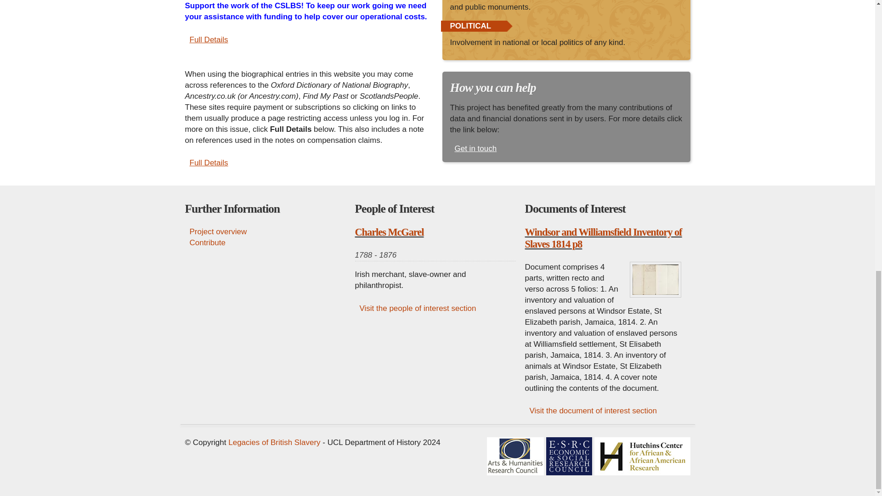 This screenshot has height=496, width=882. Describe the element at coordinates (515, 456) in the screenshot. I see `Arts and Humanities Research Council` at that location.